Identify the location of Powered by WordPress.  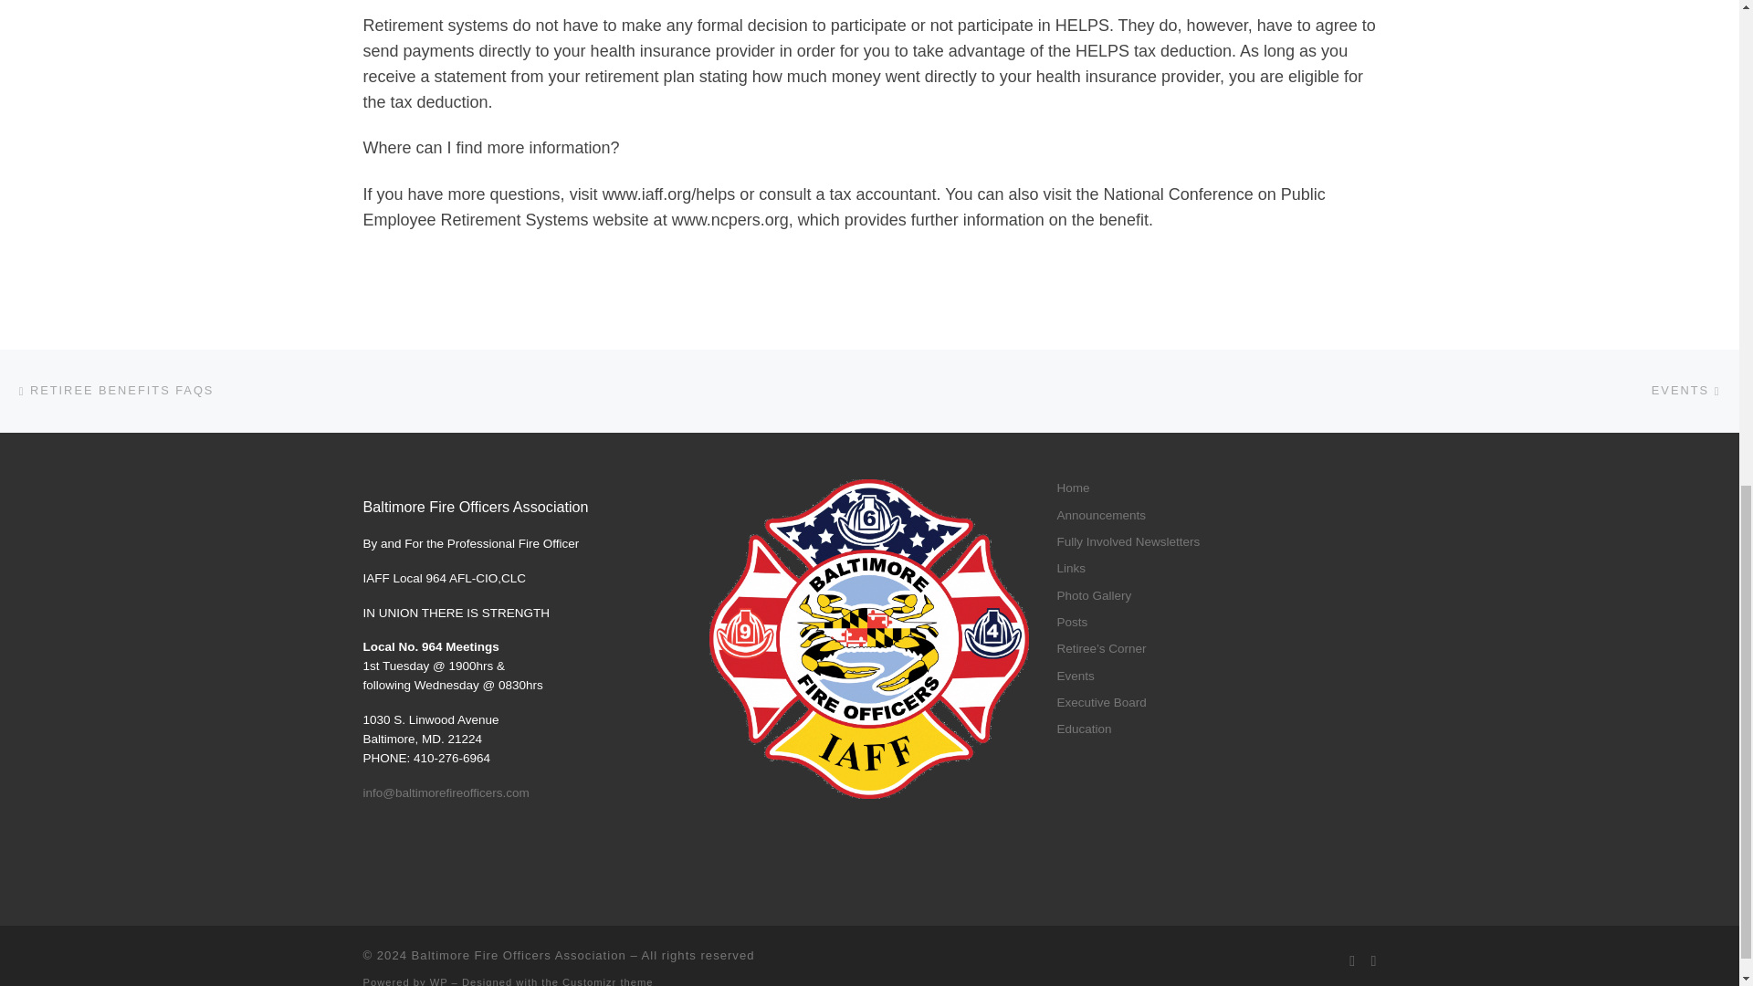
(438, 981).